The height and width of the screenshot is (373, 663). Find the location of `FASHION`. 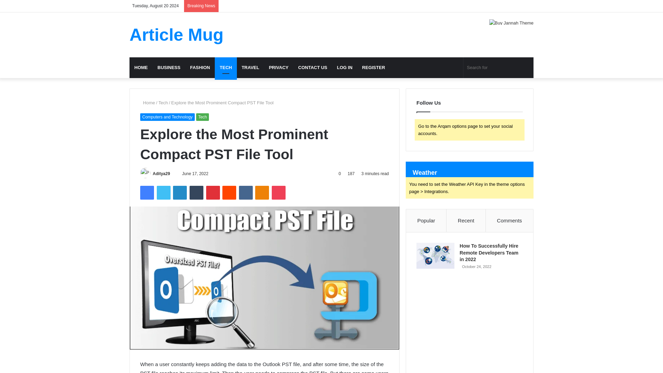

FASHION is located at coordinates (200, 68).